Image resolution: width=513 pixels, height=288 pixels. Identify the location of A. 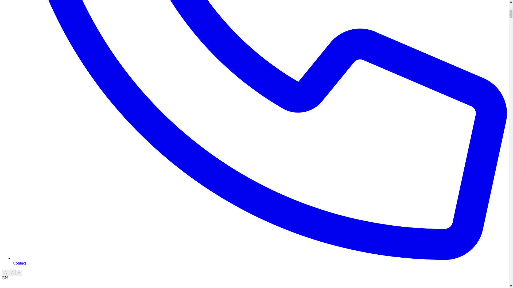
(5, 273).